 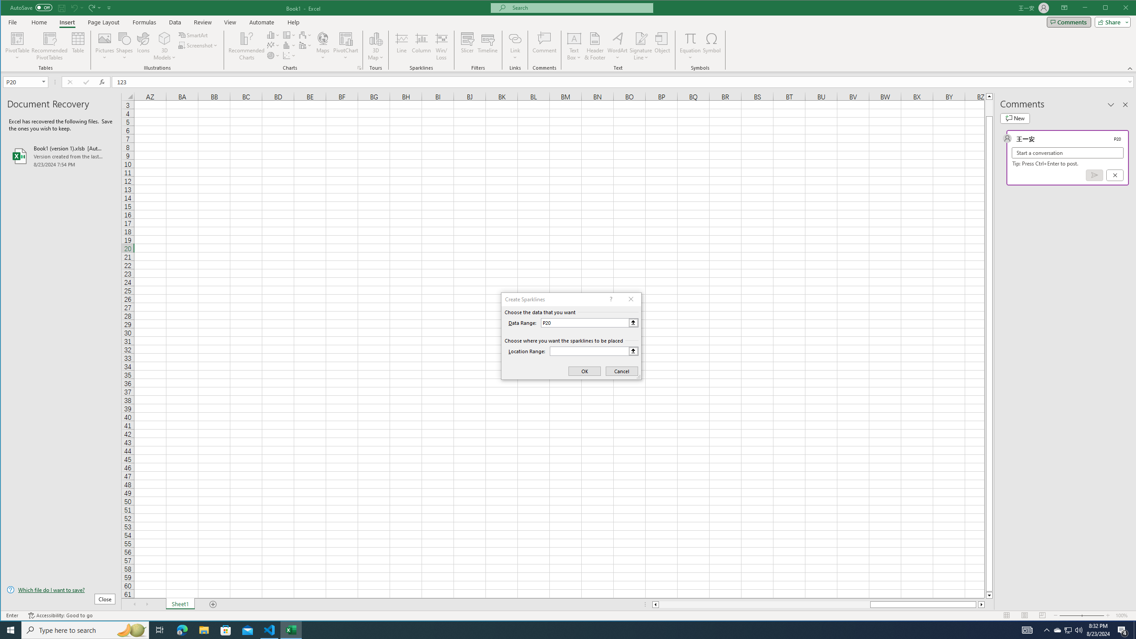 What do you see at coordinates (375, 38) in the screenshot?
I see `3D Map` at bounding box center [375, 38].